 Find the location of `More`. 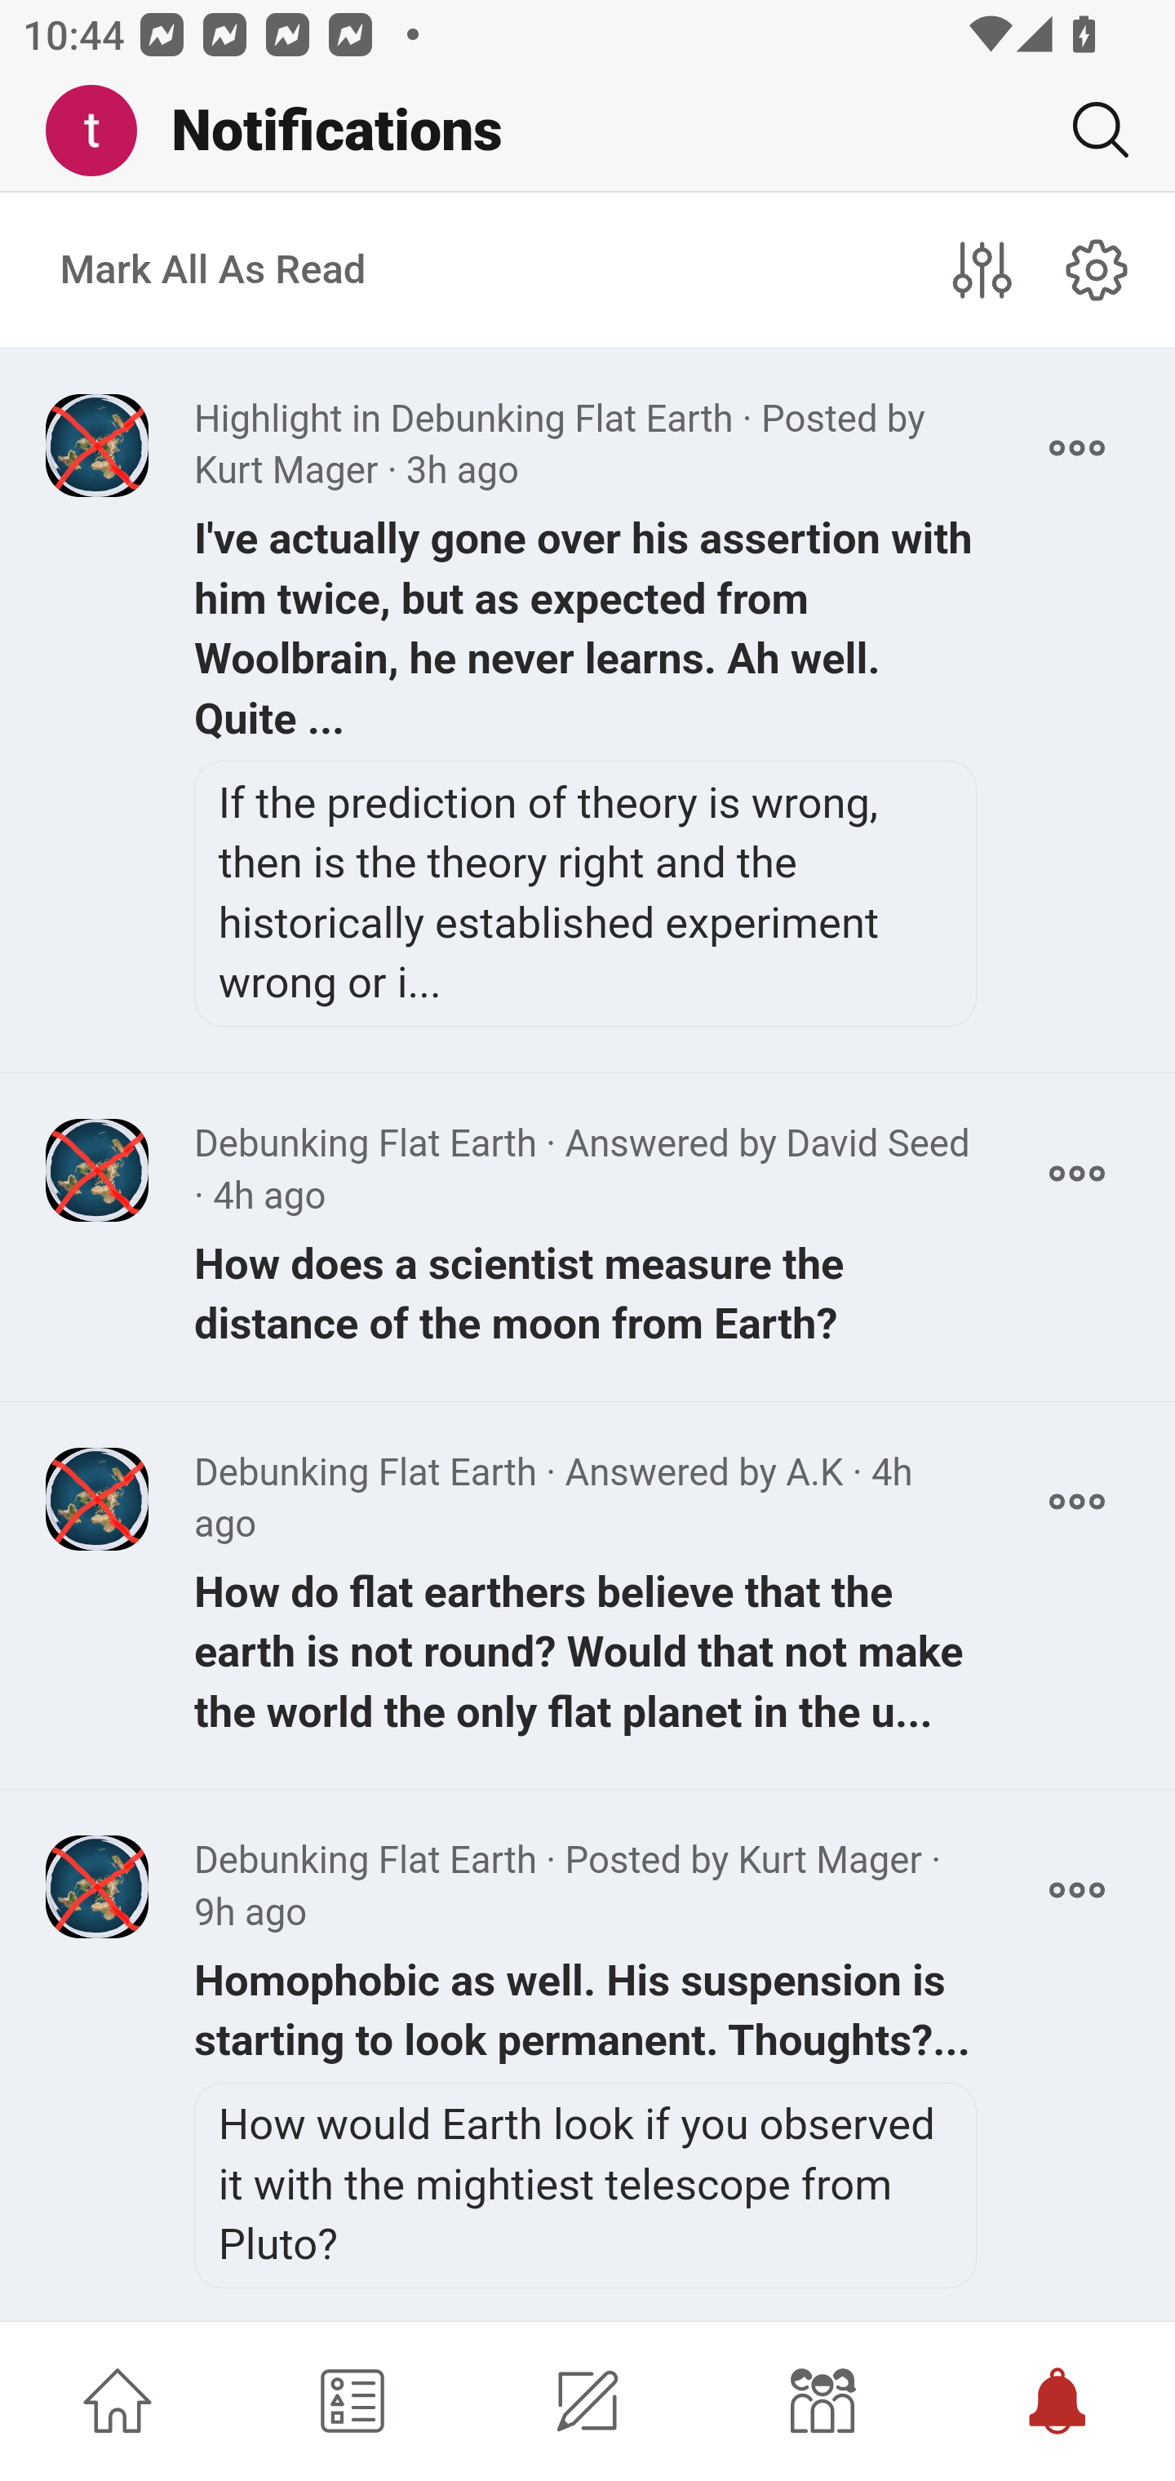

More is located at coordinates (1077, 447).